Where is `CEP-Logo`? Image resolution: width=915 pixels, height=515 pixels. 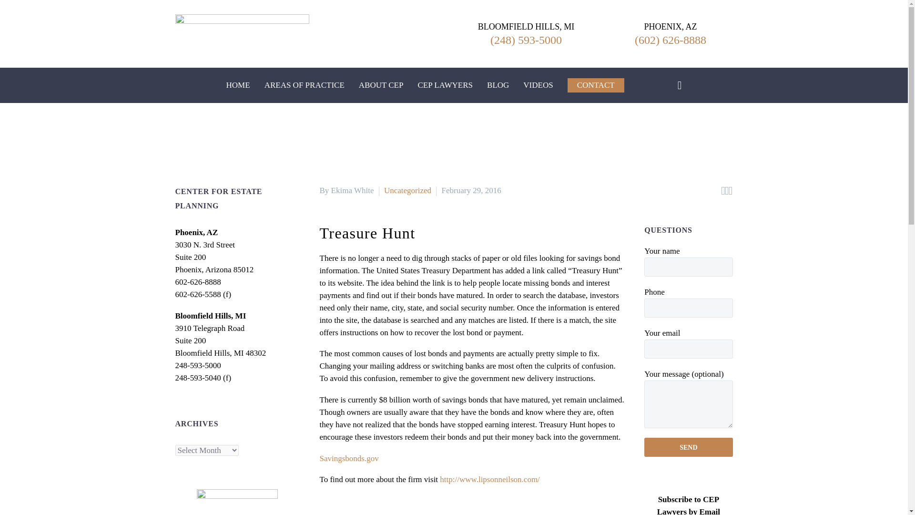 CEP-Logo is located at coordinates (242, 34).